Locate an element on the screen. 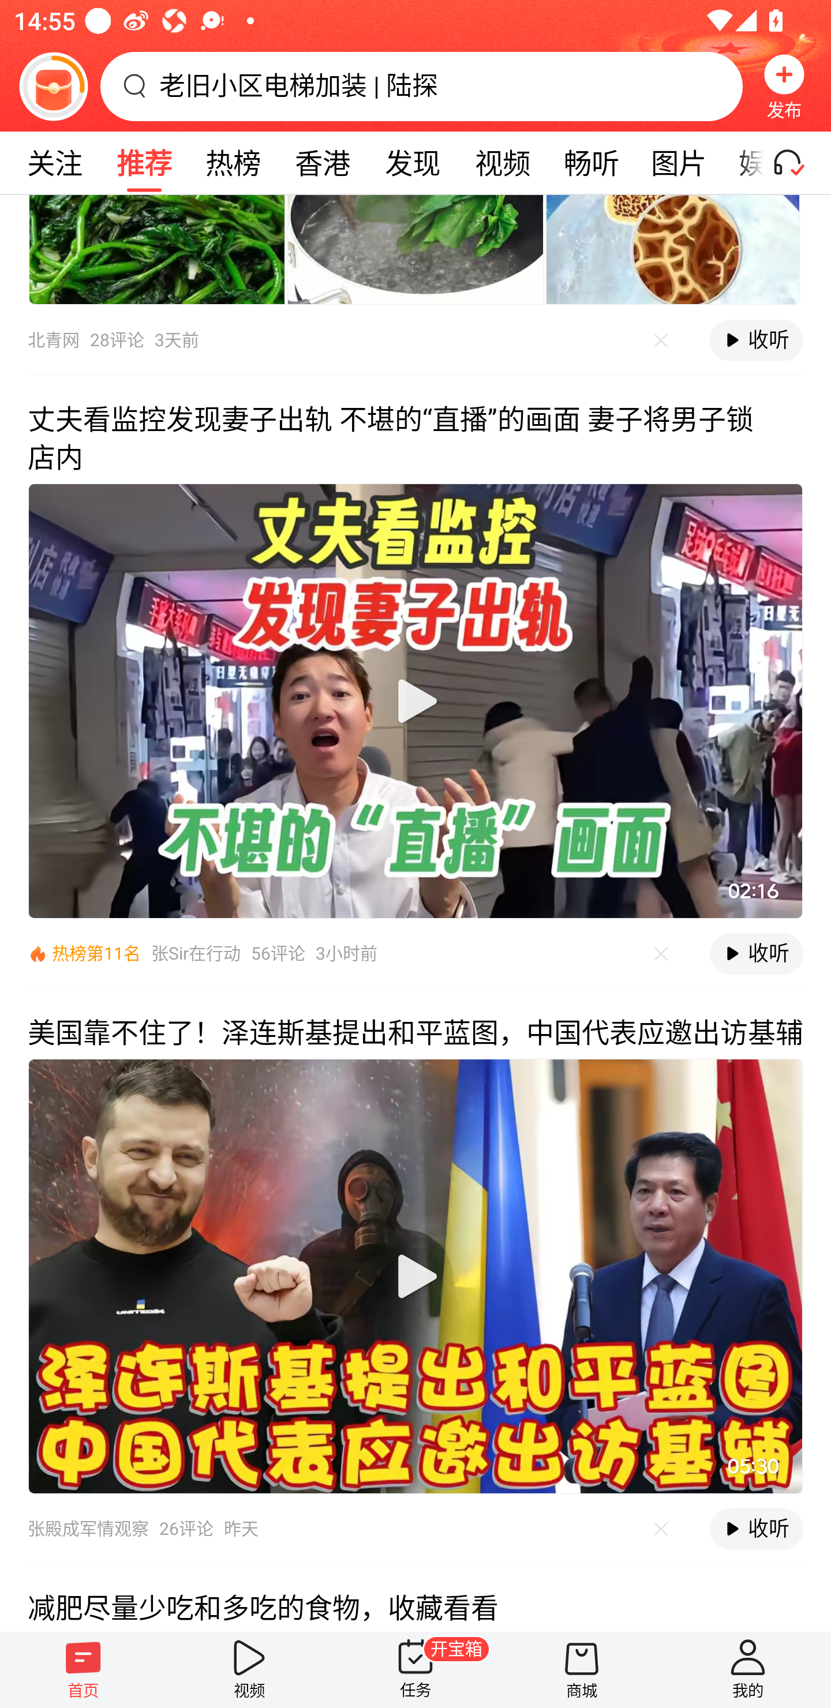  视频 is located at coordinates (502, 163).